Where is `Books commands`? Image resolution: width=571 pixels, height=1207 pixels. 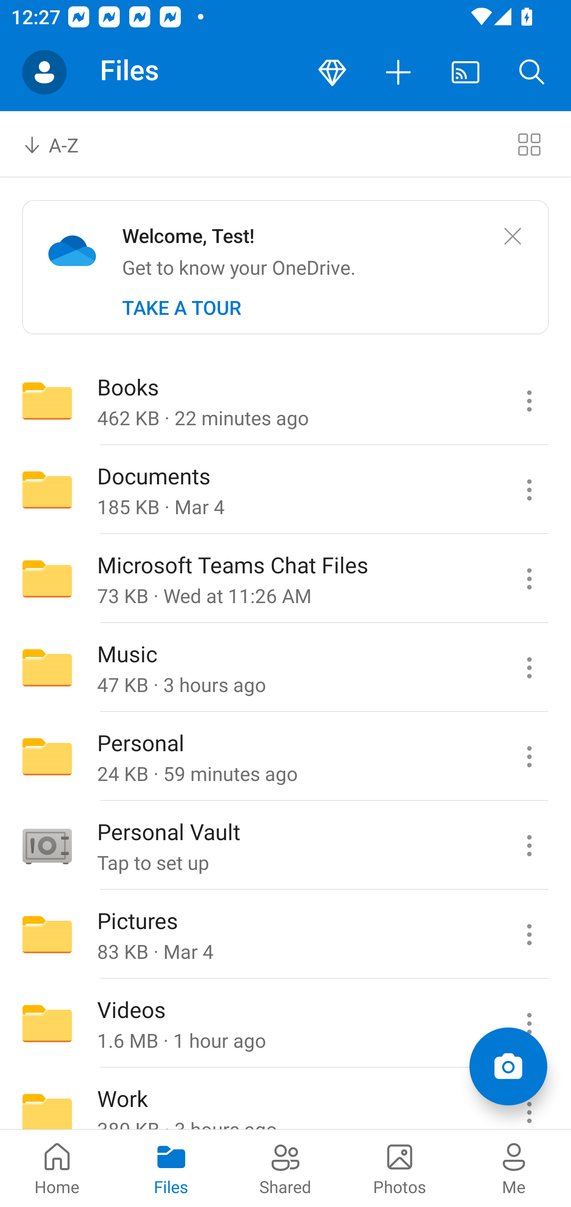 Books commands is located at coordinates (529, 400).